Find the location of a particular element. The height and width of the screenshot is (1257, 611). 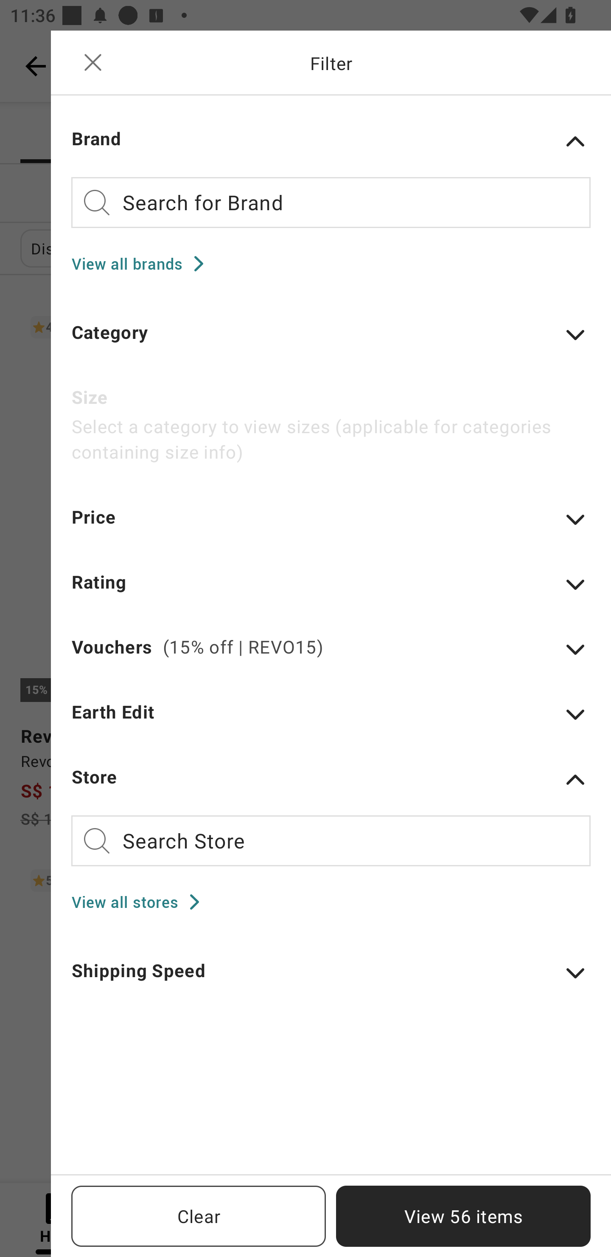

Search Store is located at coordinates (331, 841).